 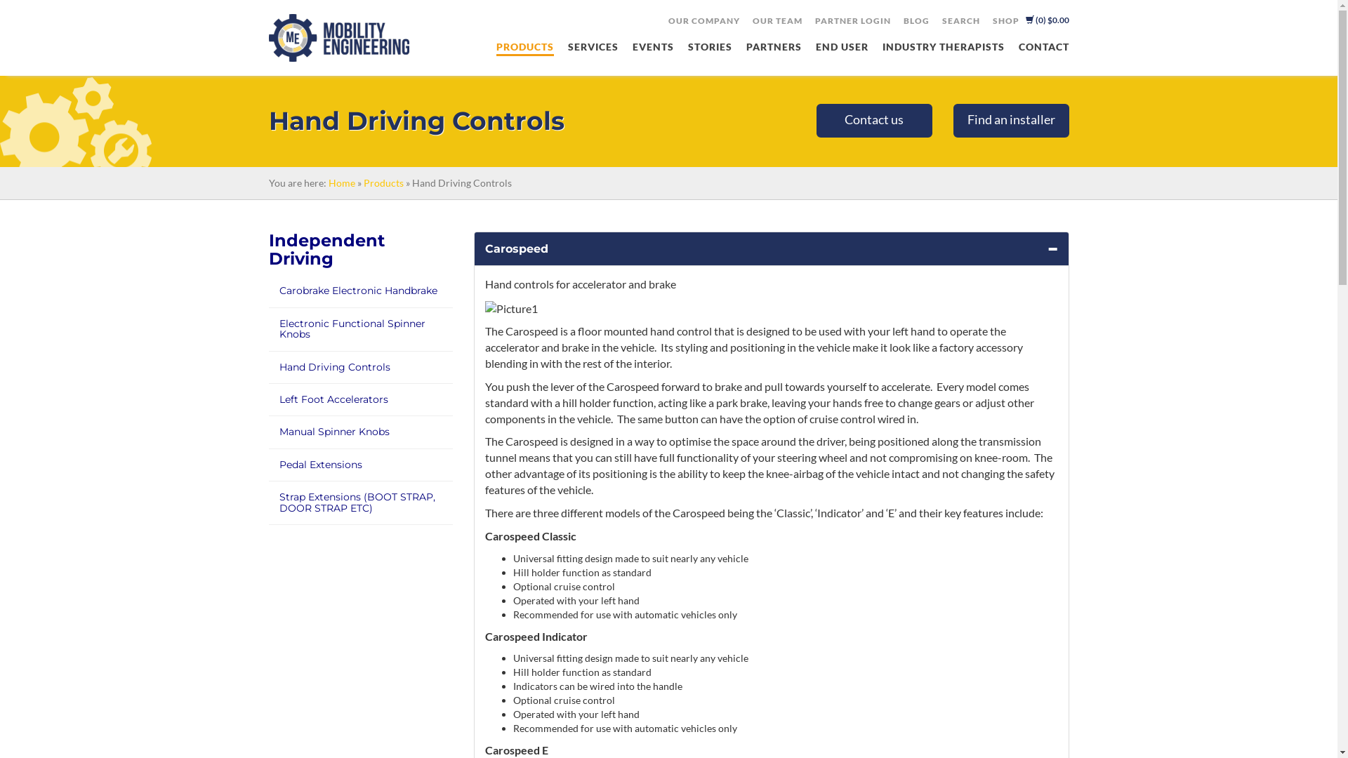 What do you see at coordinates (524, 48) in the screenshot?
I see `PRODUCTS` at bounding box center [524, 48].